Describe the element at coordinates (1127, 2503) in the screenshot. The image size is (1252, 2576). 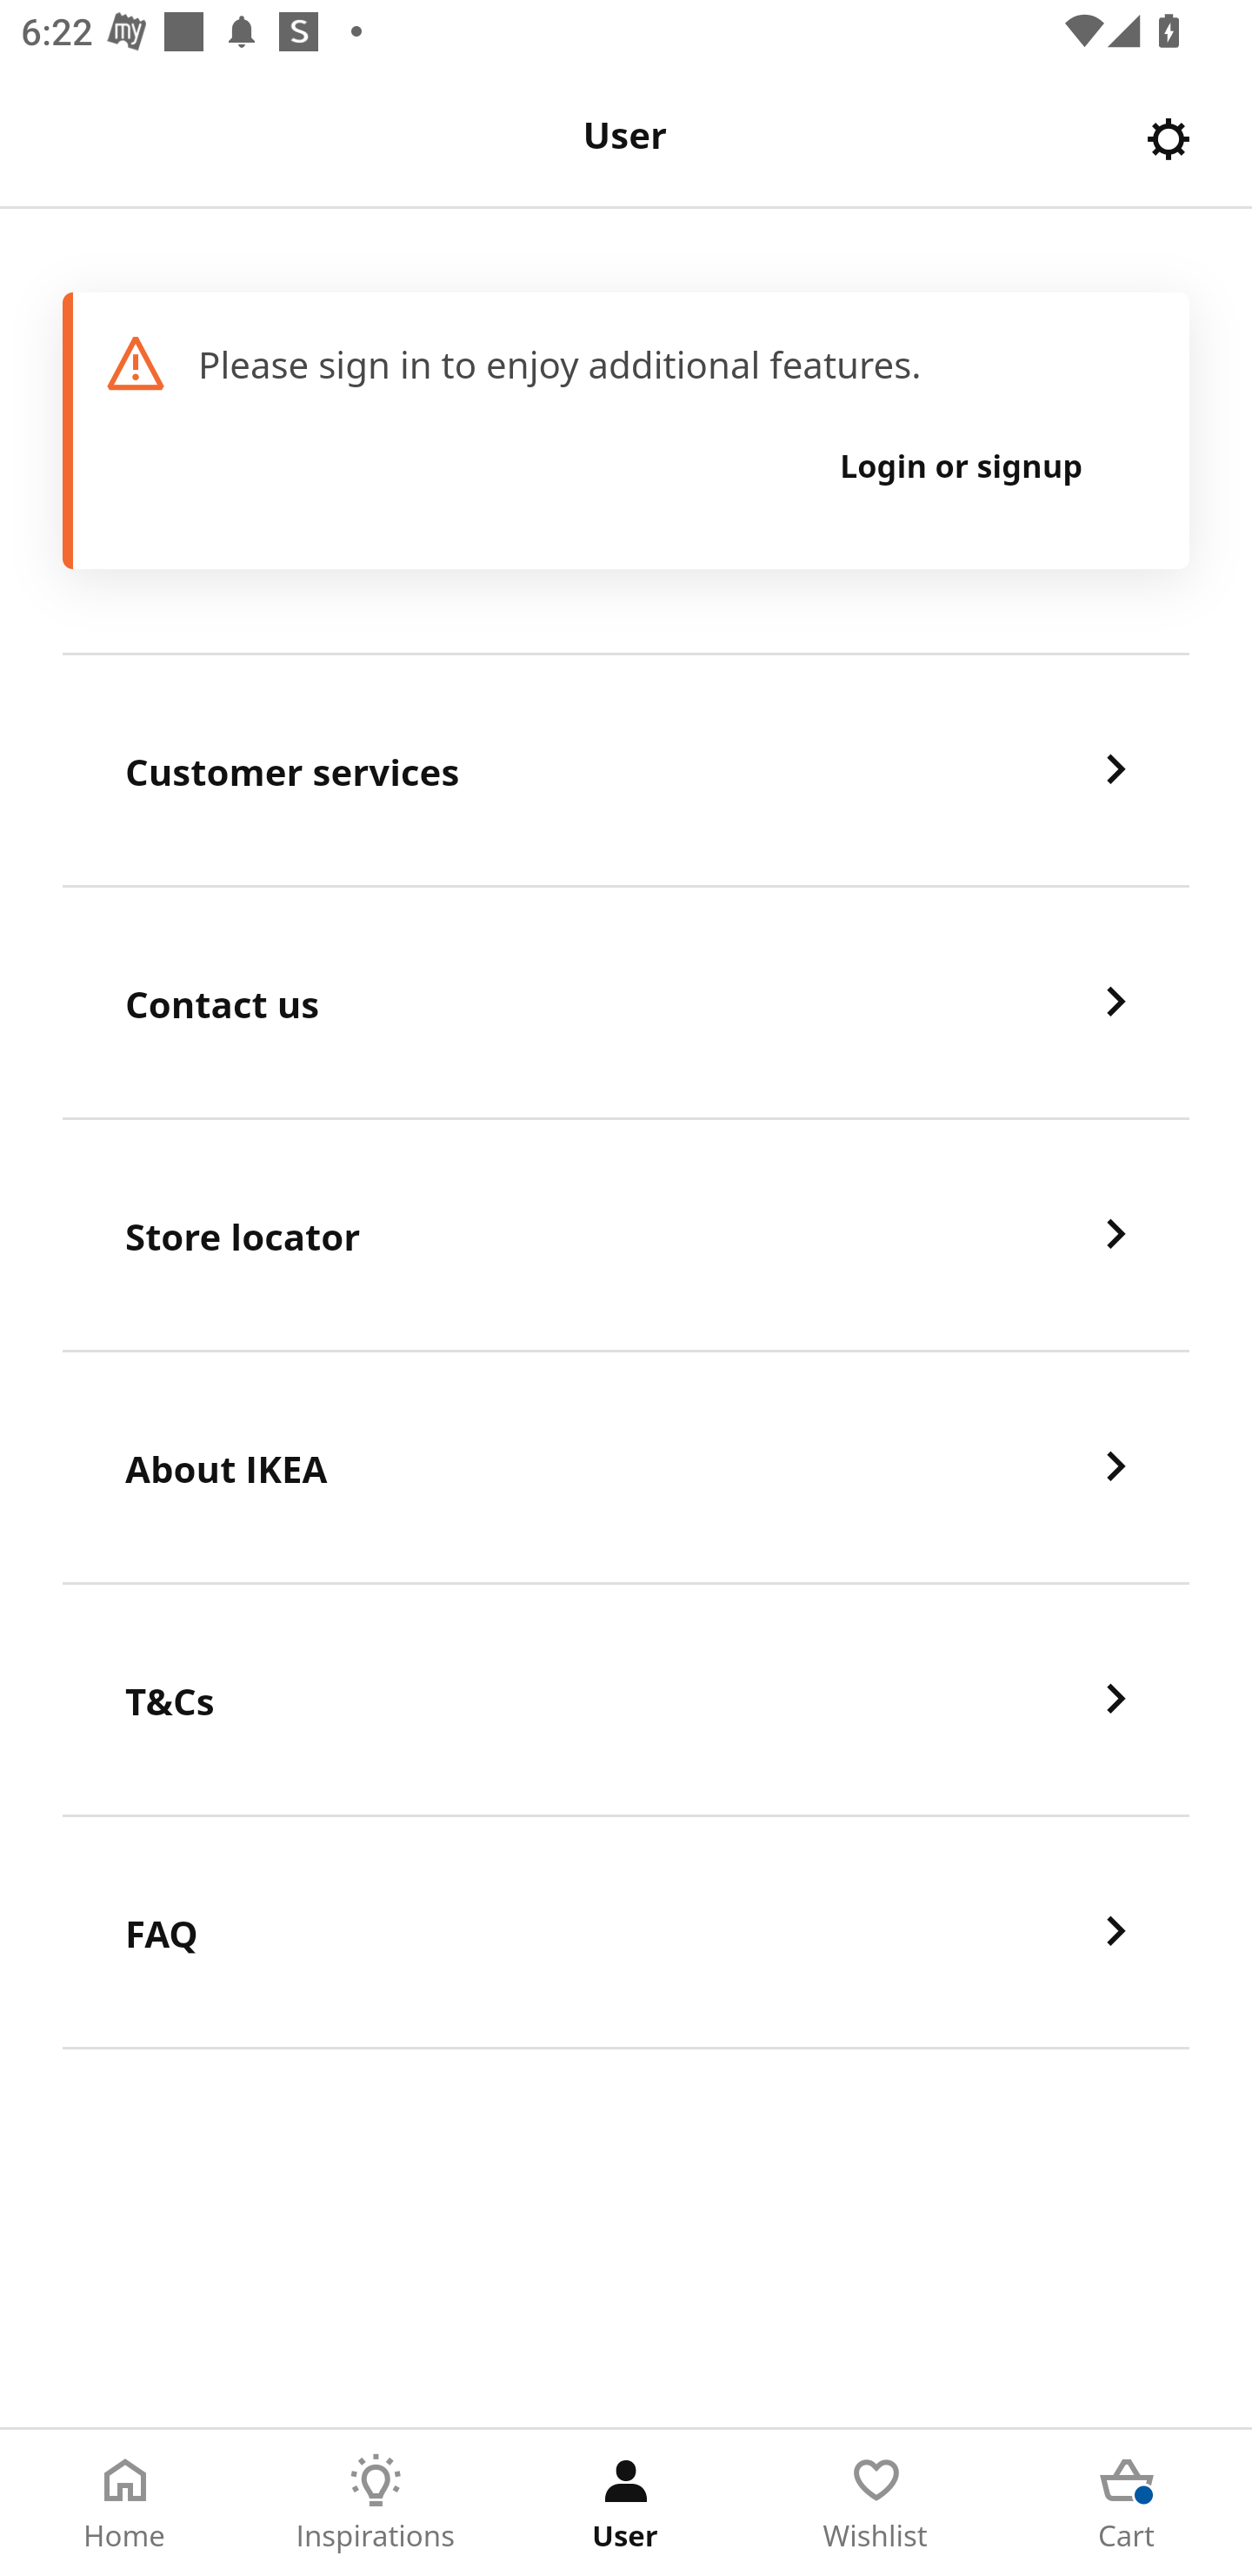
I see `Cart
Tab 5 of 5` at that location.